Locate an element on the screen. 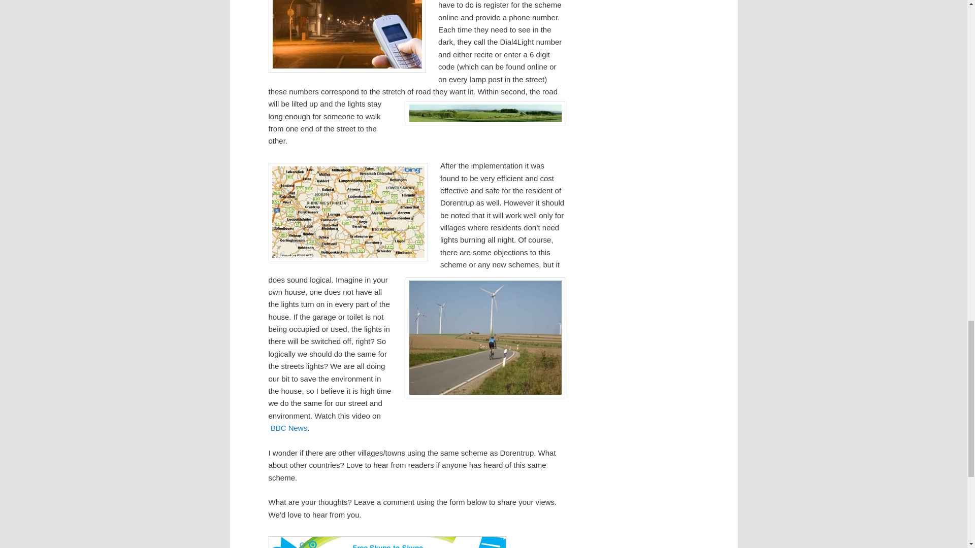  Duntrope map is located at coordinates (348, 212).